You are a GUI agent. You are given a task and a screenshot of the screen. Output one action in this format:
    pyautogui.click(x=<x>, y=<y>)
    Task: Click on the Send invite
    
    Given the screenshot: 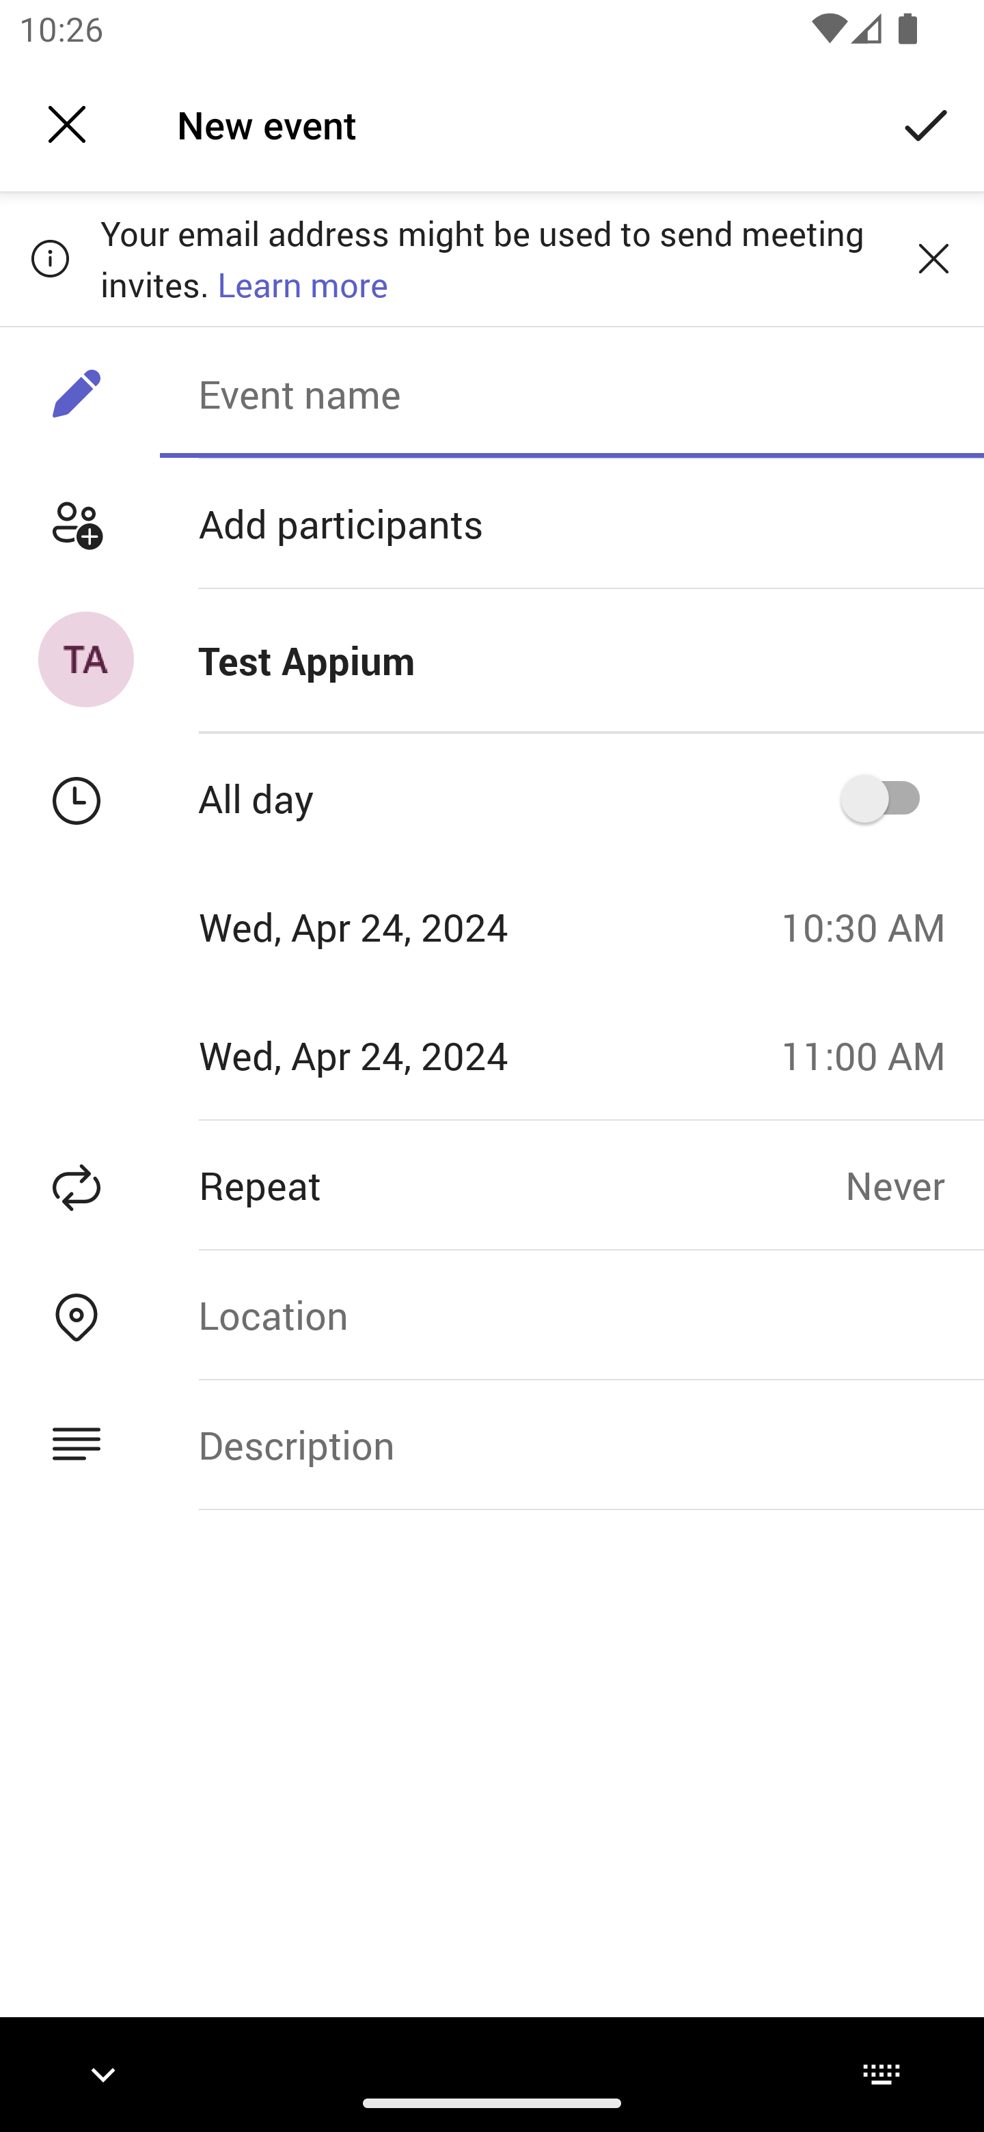 What is the action you would take?
    pyautogui.click(x=927, y=123)
    